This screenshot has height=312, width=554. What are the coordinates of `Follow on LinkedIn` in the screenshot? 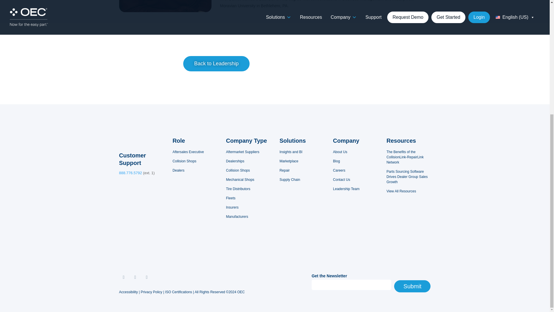 It's located at (135, 277).